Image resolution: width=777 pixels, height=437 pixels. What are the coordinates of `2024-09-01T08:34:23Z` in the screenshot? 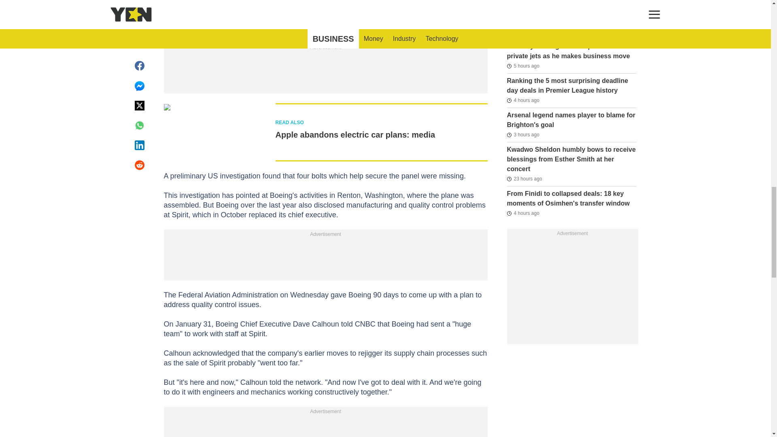 It's located at (523, 66).